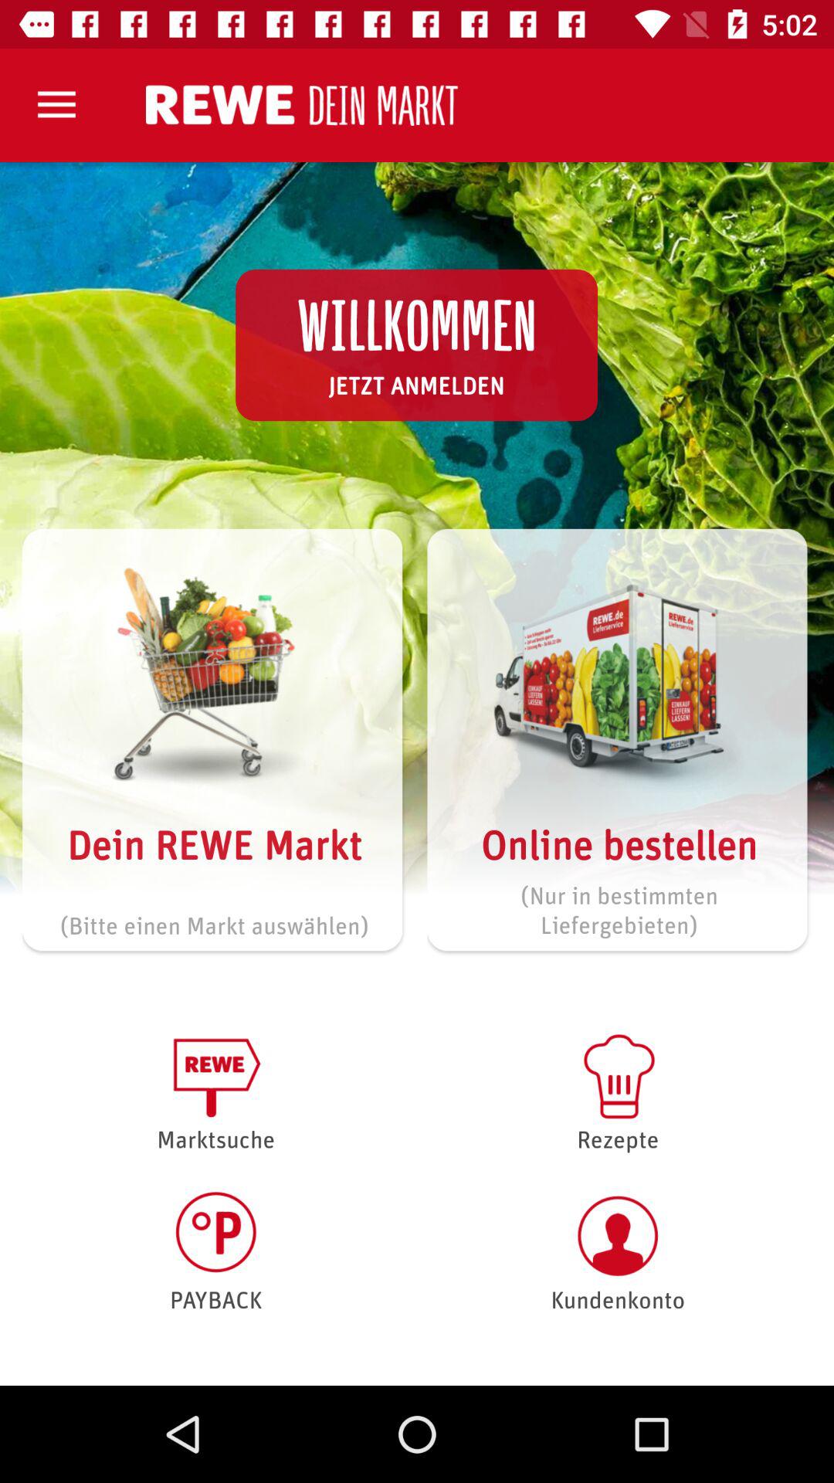  I want to click on turn on the item above the payback icon, so click(216, 1091).